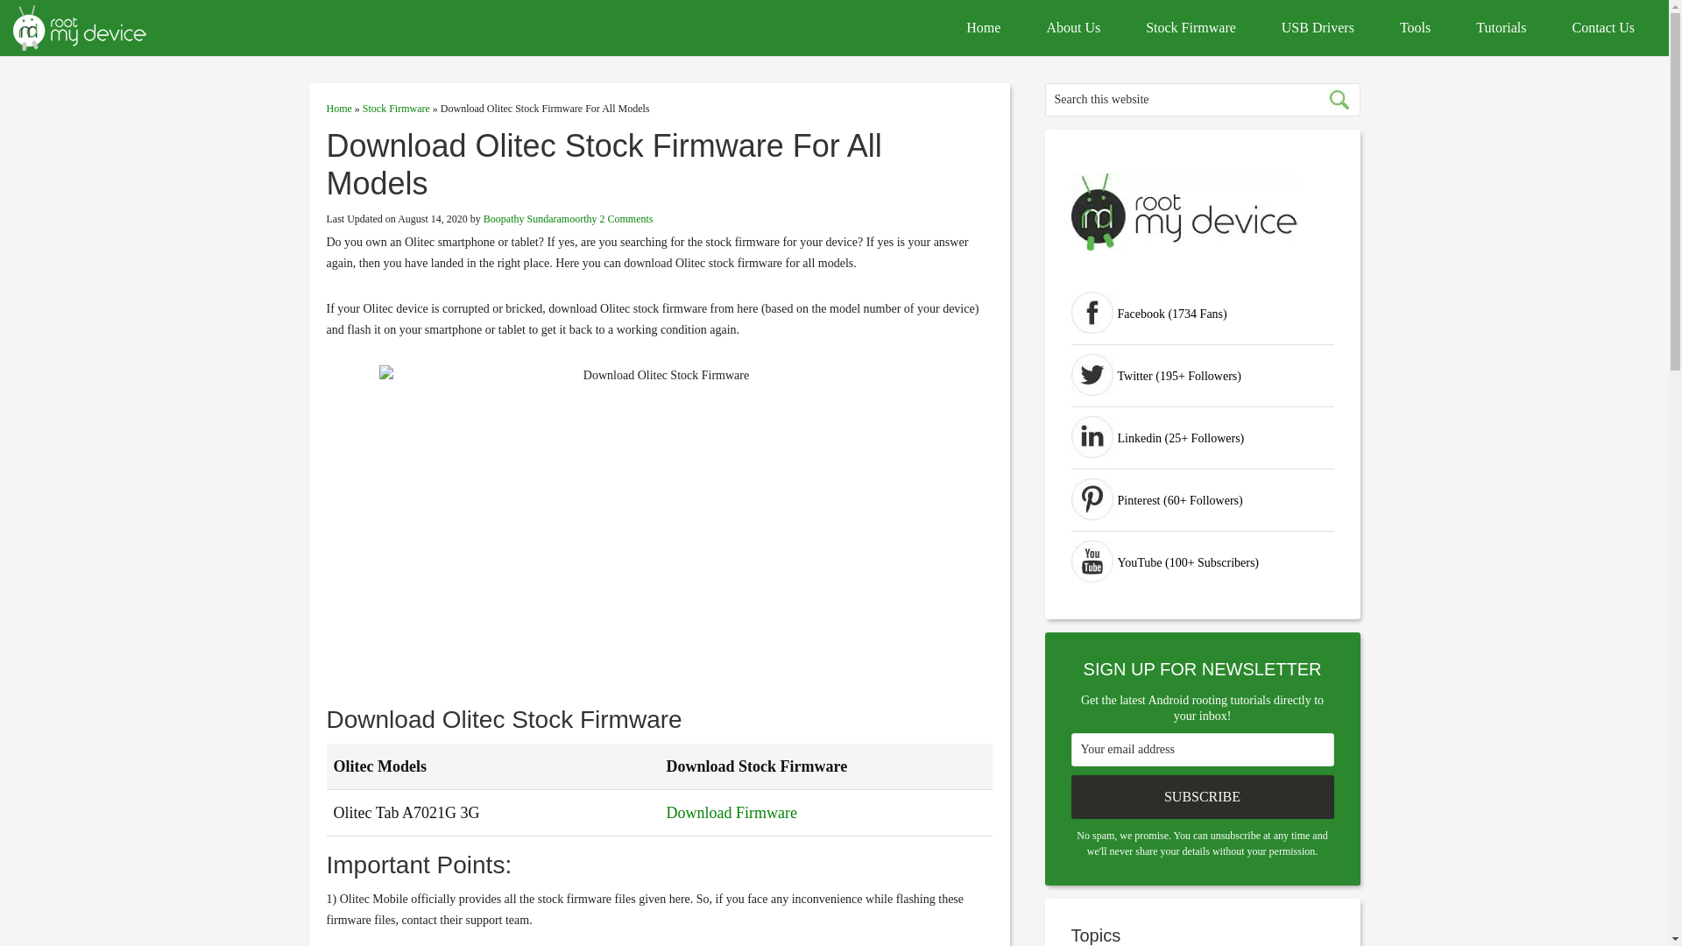  What do you see at coordinates (1202, 100) in the screenshot?
I see `Search this website` at bounding box center [1202, 100].